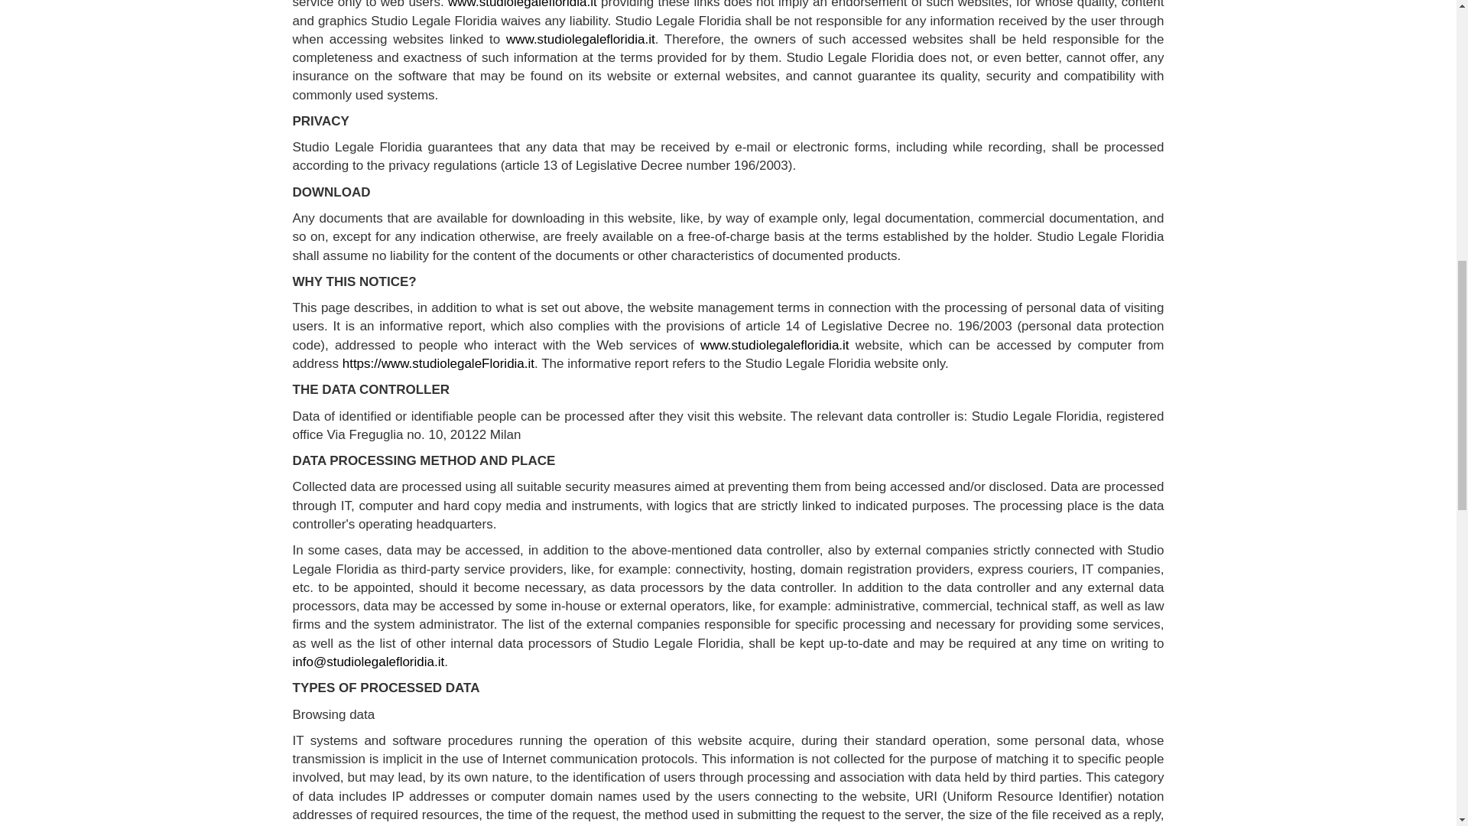 This screenshot has height=826, width=1468. I want to click on www.studiolegalefloridia.it, so click(580, 39).